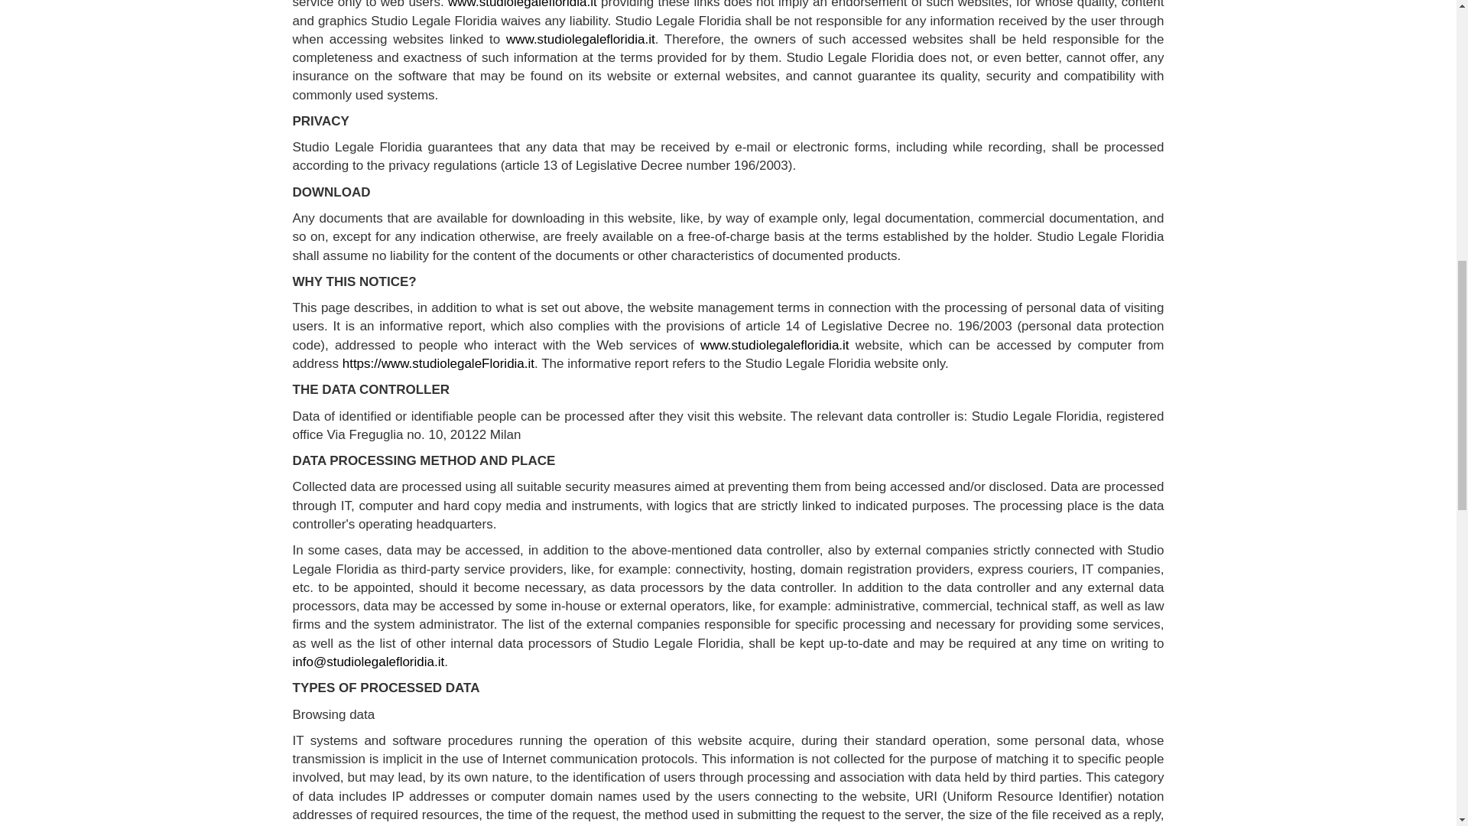 This screenshot has height=826, width=1468. I want to click on www.studiolegalefloridia.it, so click(580, 39).